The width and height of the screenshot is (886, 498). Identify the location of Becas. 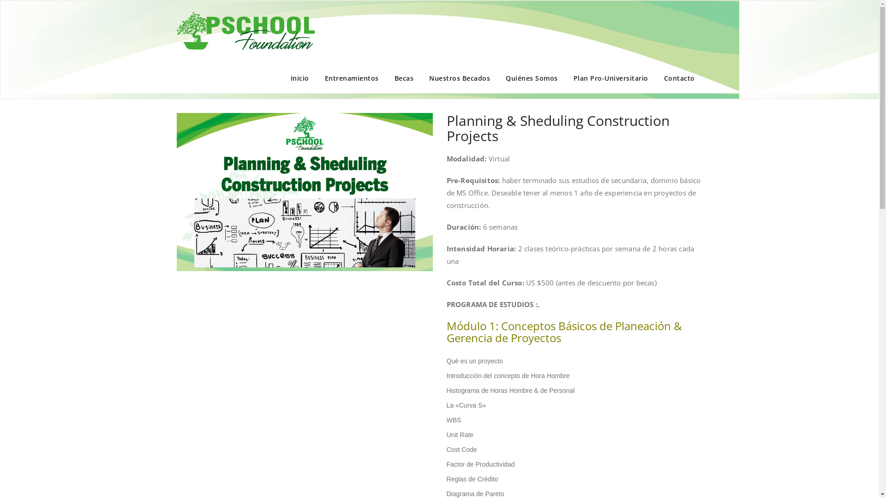
(404, 78).